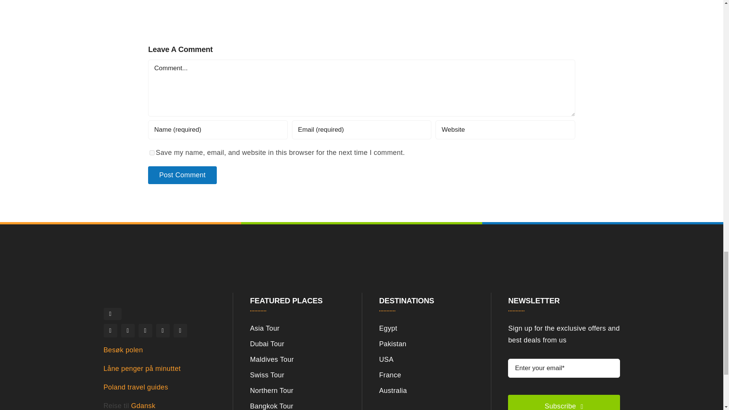 This screenshot has height=410, width=729. What do you see at coordinates (182, 175) in the screenshot?
I see `Post Comment` at bounding box center [182, 175].